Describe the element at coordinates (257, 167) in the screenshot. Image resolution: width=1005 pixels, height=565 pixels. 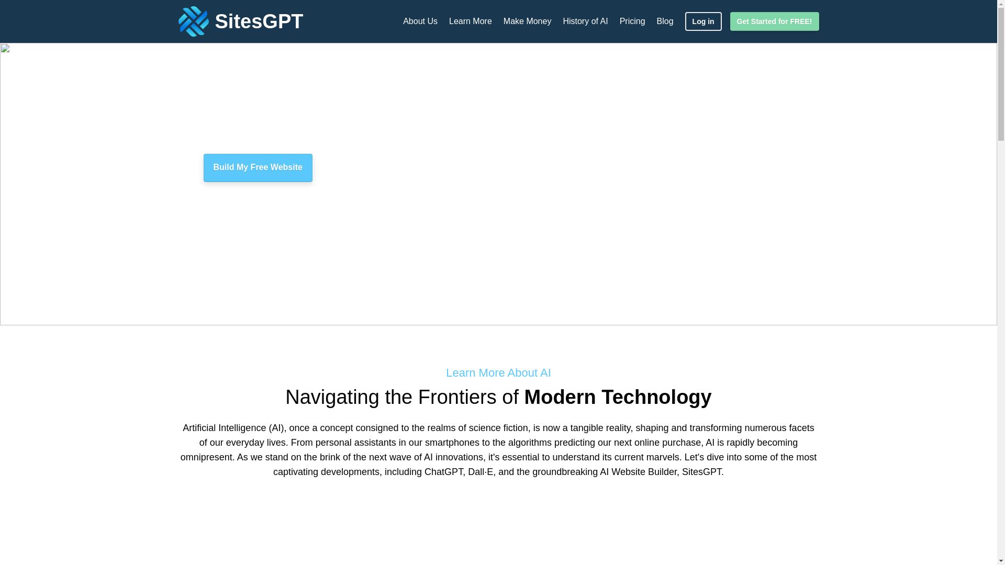
I see `Build My Free Website` at that location.